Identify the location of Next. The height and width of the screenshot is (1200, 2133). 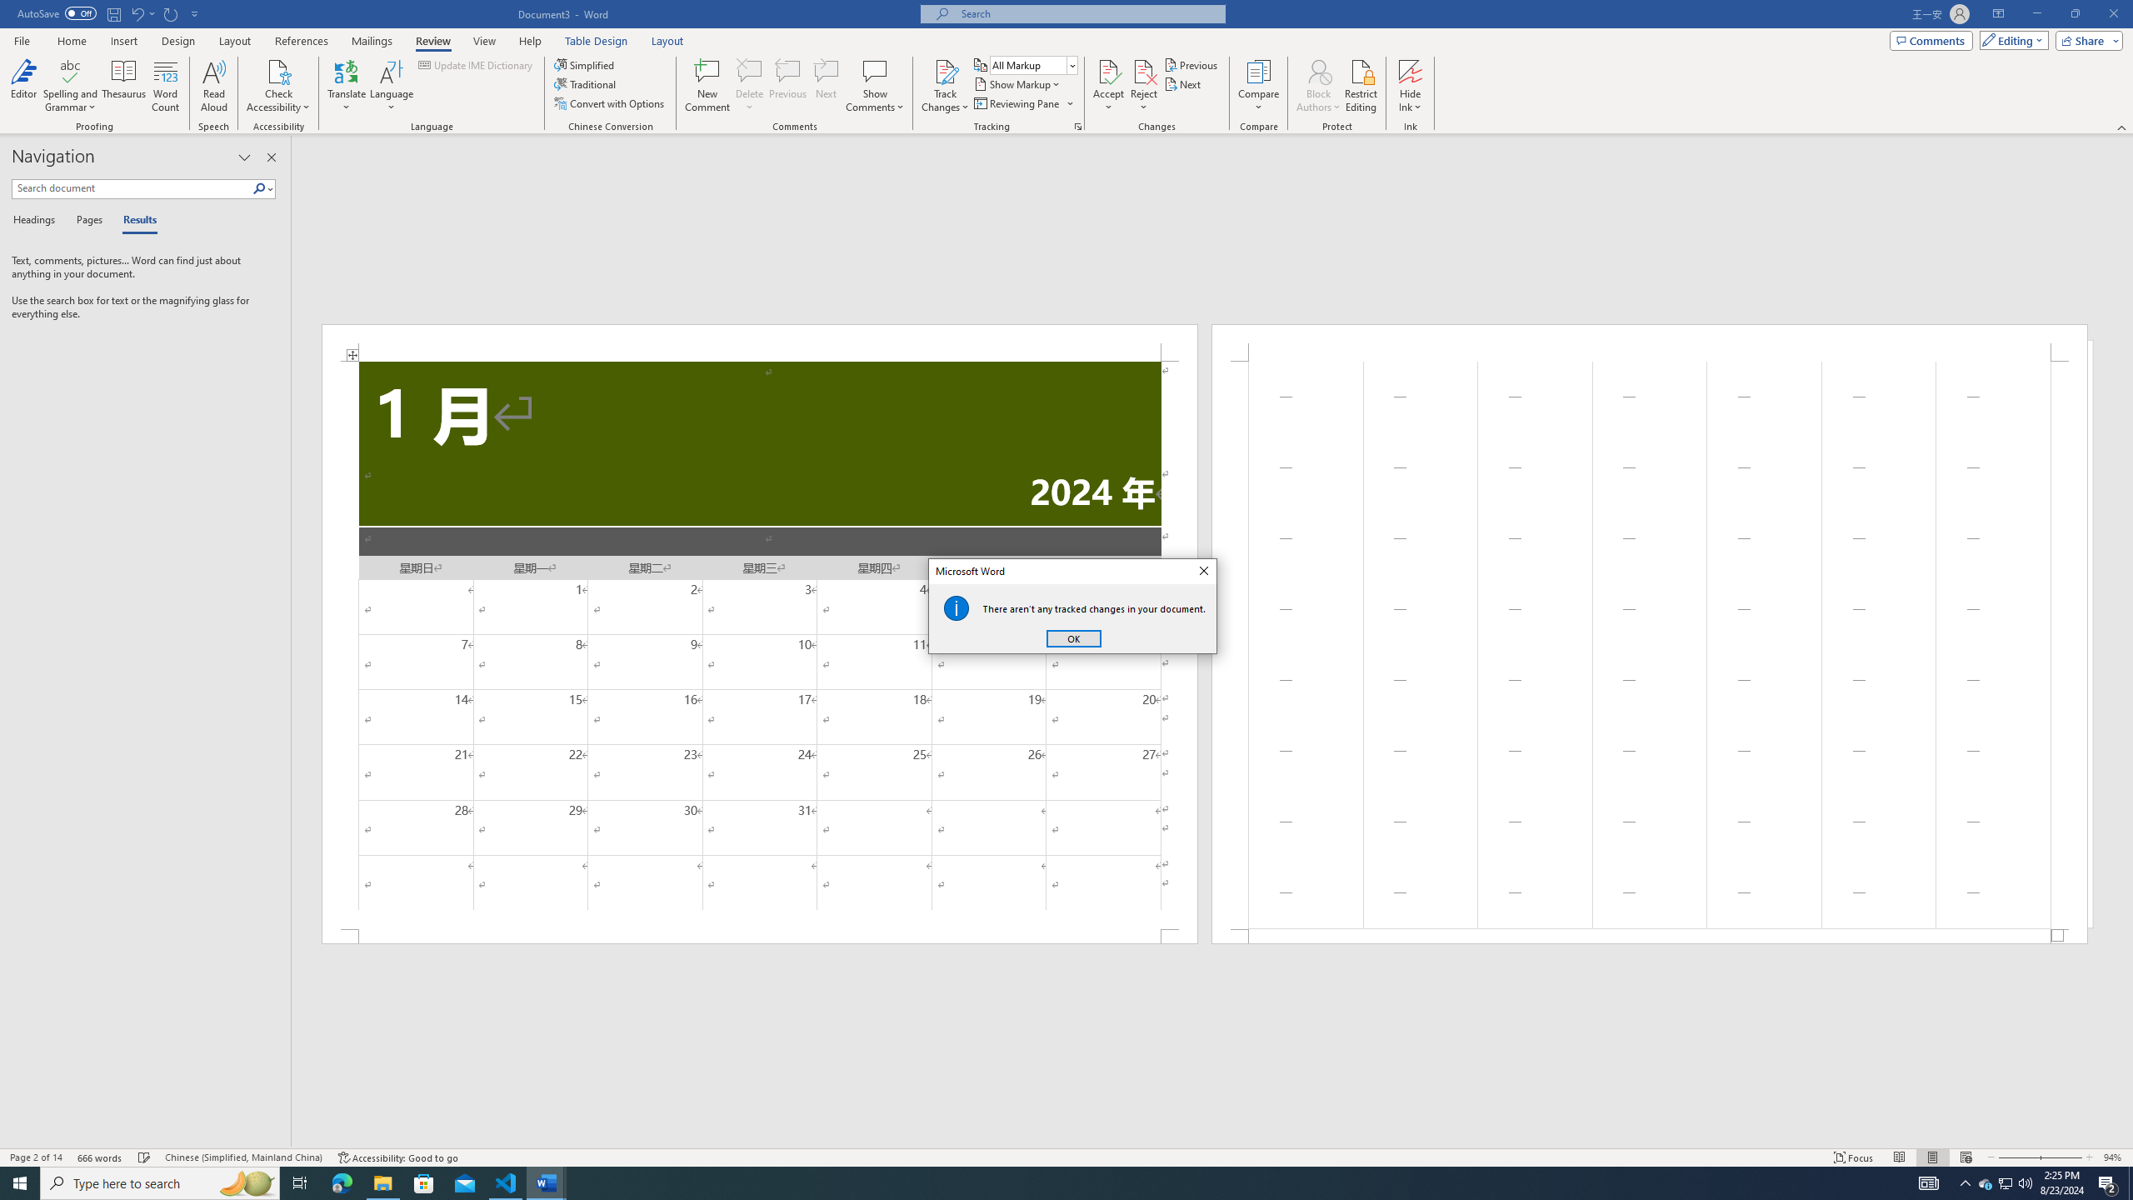
(1185, 83).